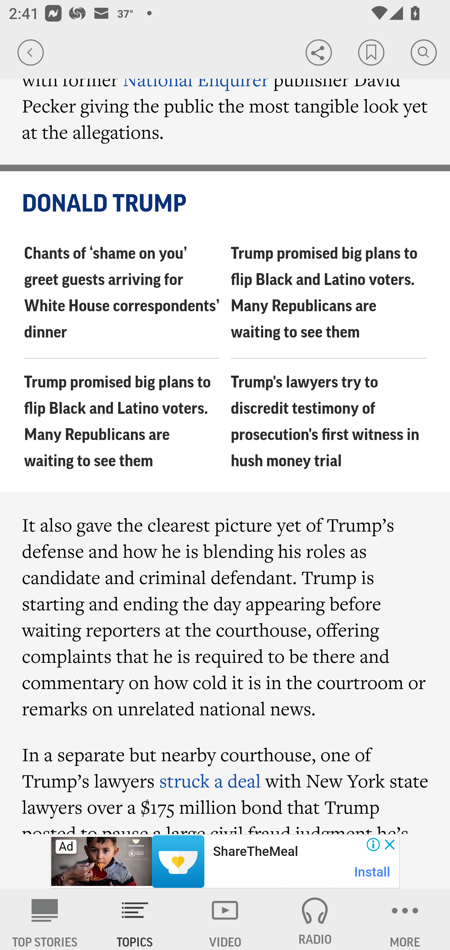  What do you see at coordinates (315, 919) in the screenshot?
I see `RADIO` at bounding box center [315, 919].